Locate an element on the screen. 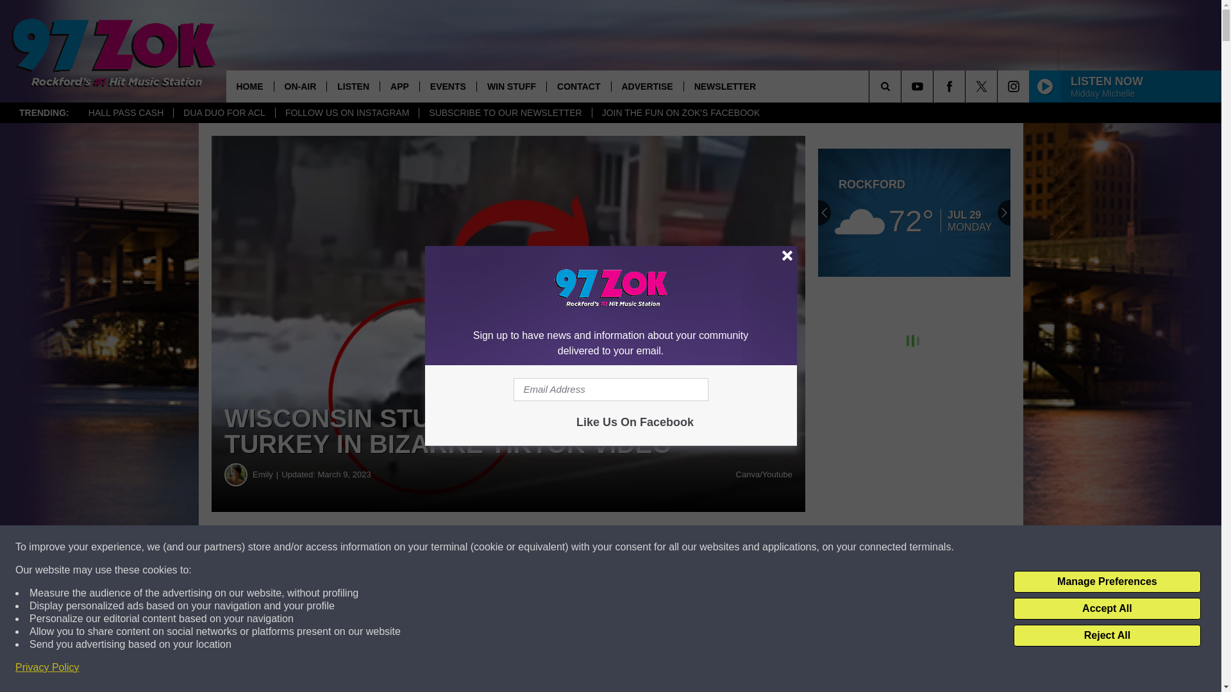 This screenshot has height=692, width=1231. Email Address is located at coordinates (610, 390).